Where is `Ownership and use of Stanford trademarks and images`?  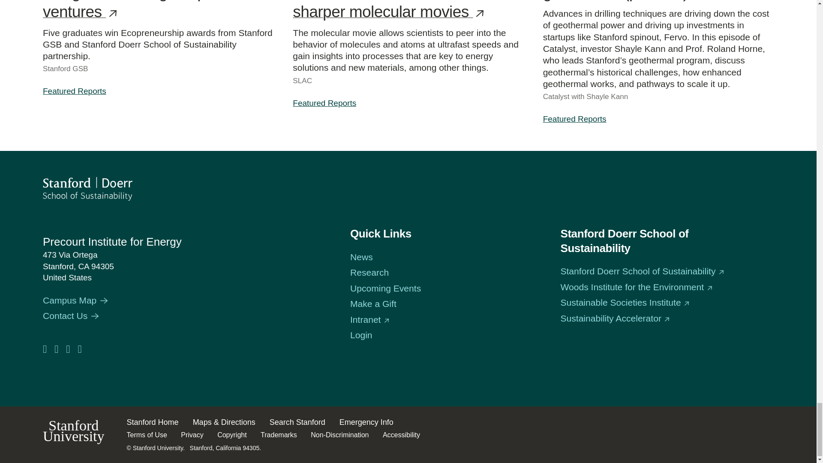 Ownership and use of Stanford trademarks and images is located at coordinates (279, 435).